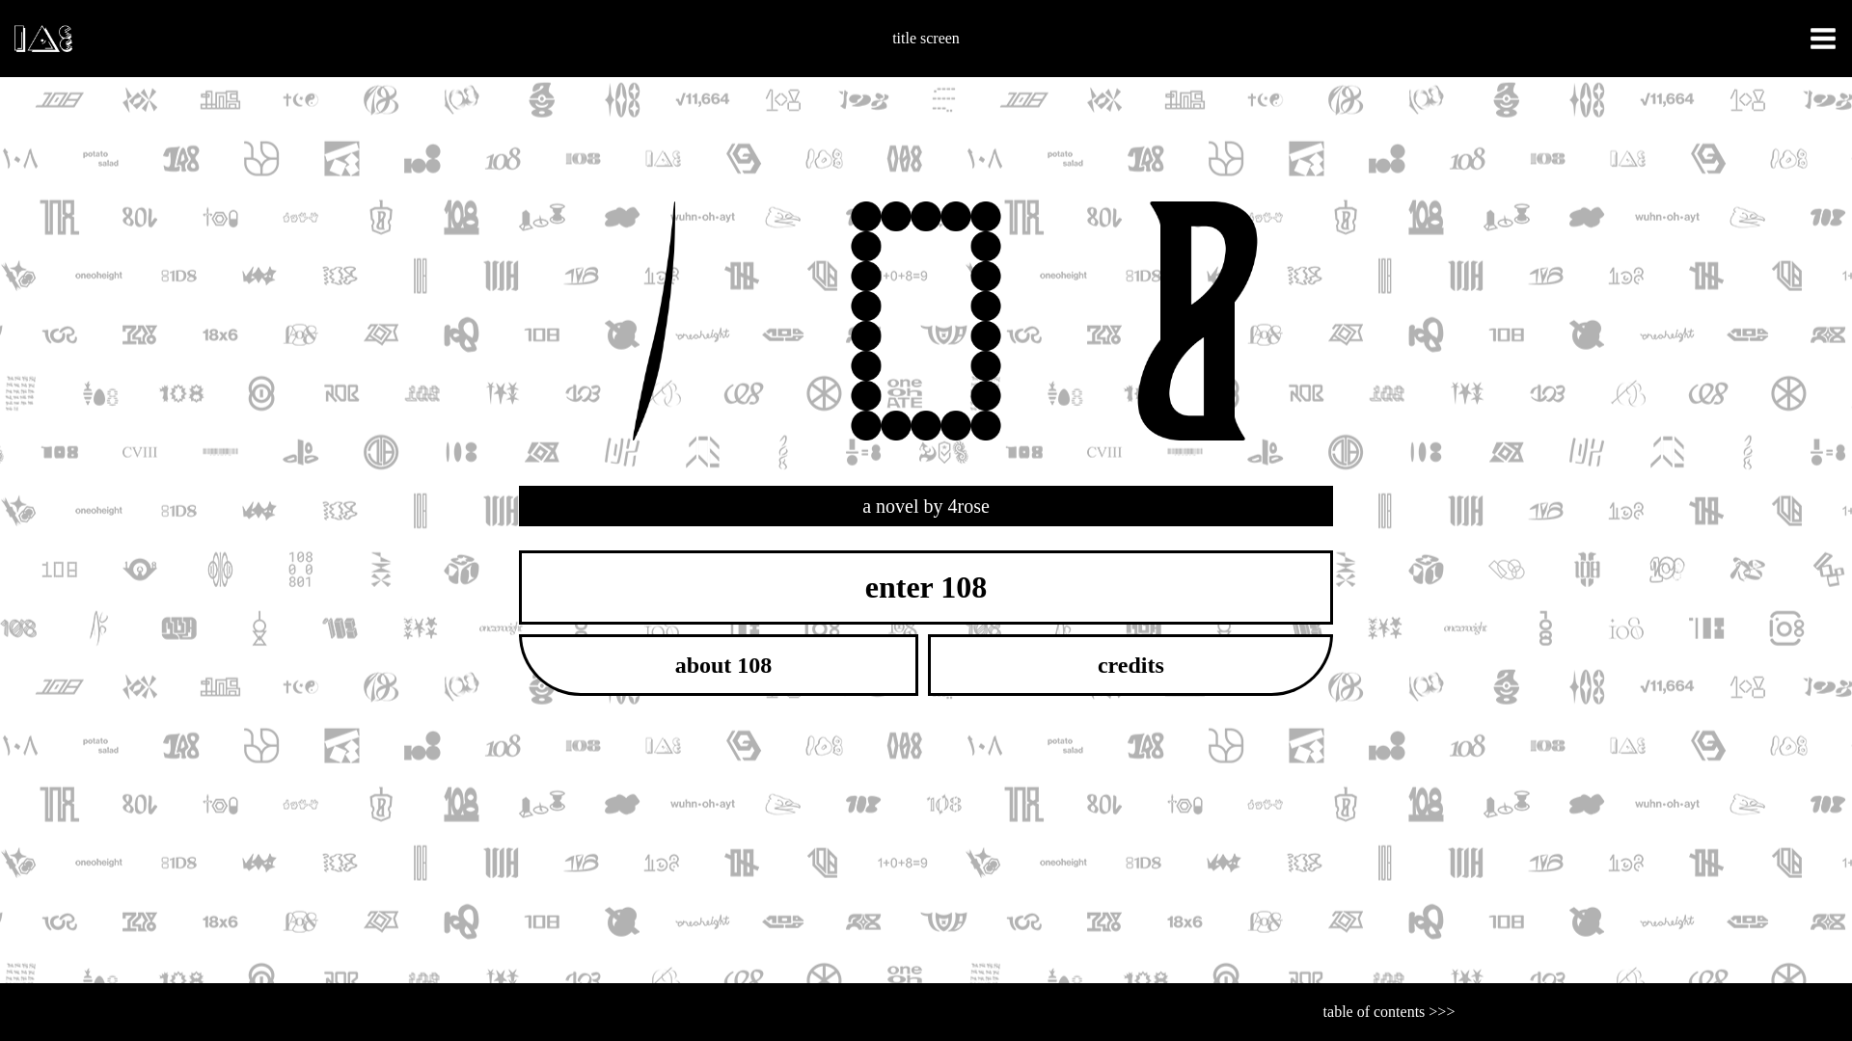 The width and height of the screenshot is (1852, 1041). I want to click on credits, so click(1130, 665).